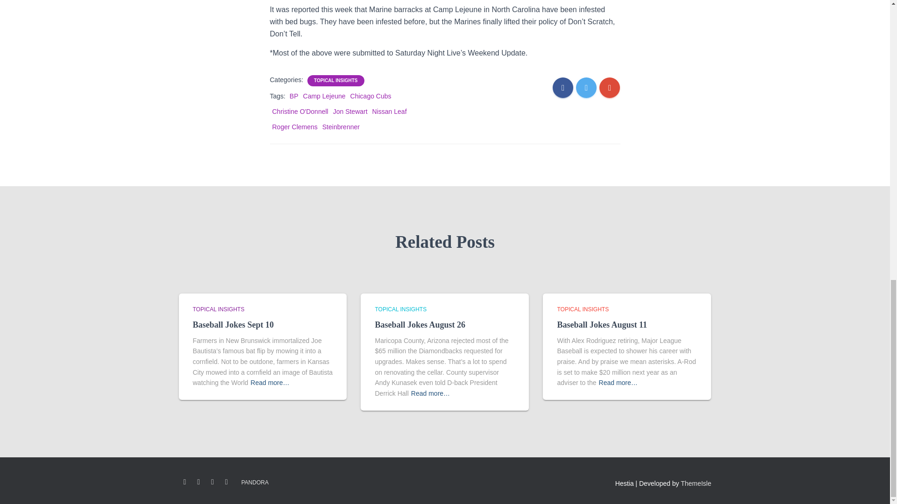  Describe the element at coordinates (371, 96) in the screenshot. I see `Chicago Cubs` at that location.